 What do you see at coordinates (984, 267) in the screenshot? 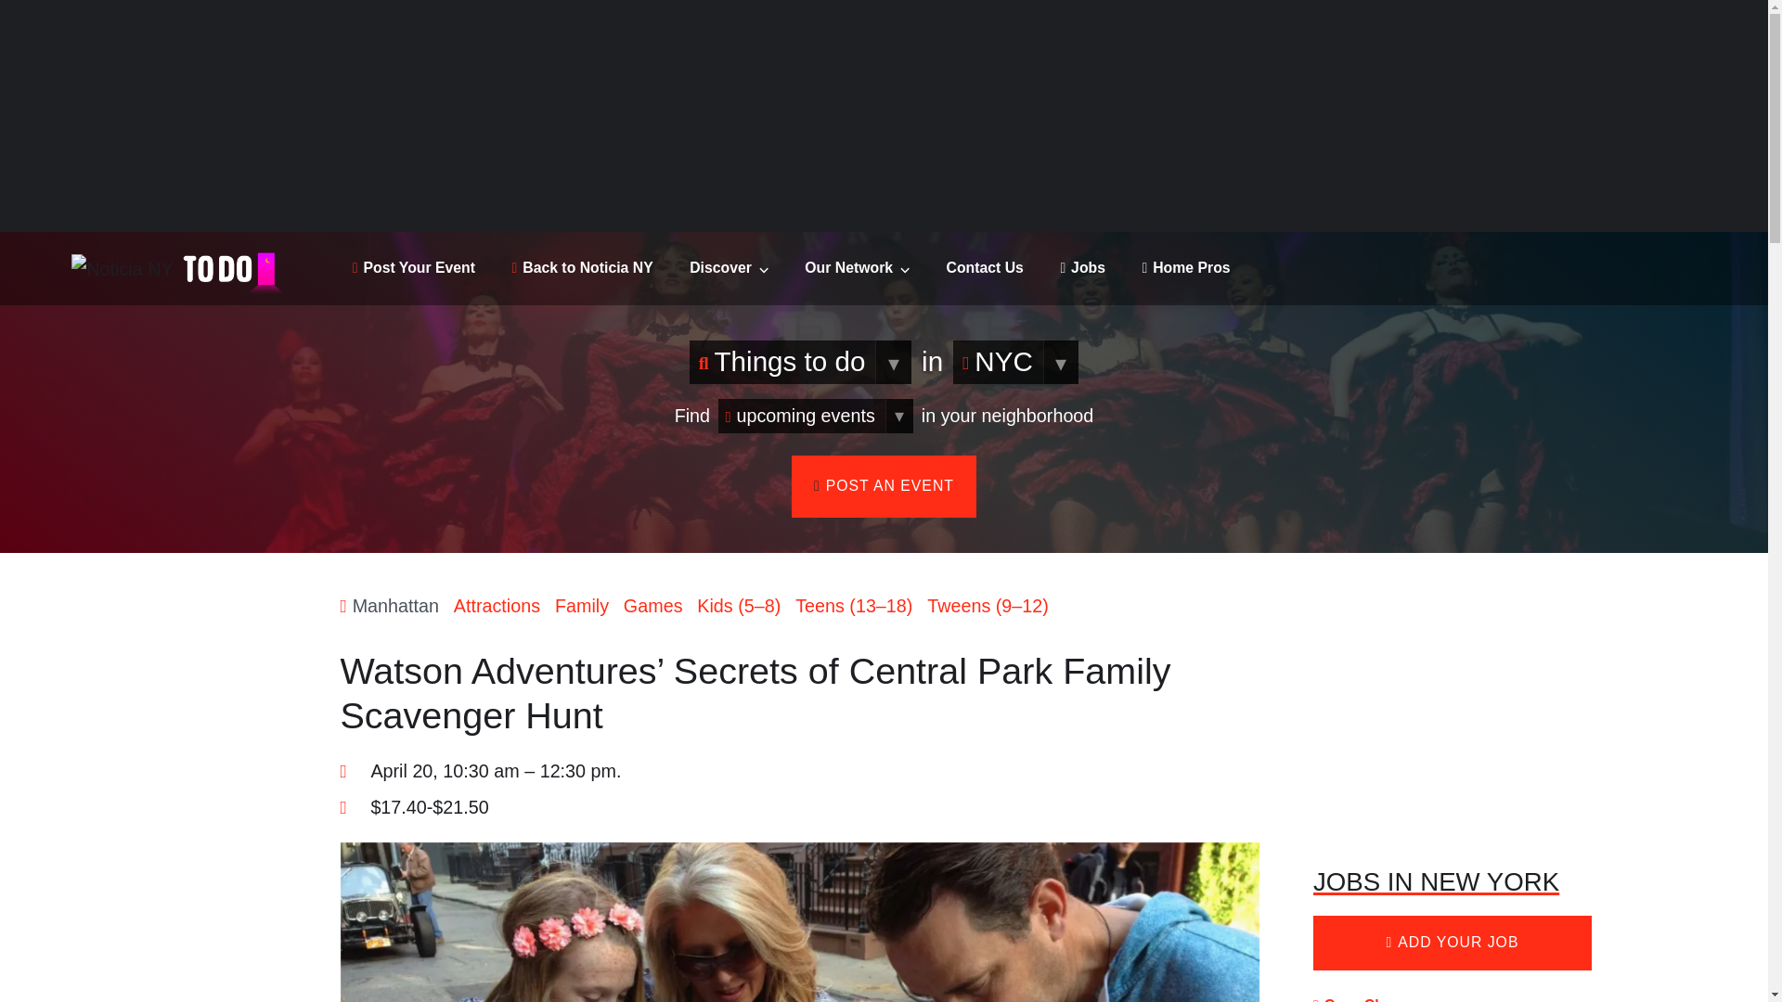
I see `Contact Us` at bounding box center [984, 267].